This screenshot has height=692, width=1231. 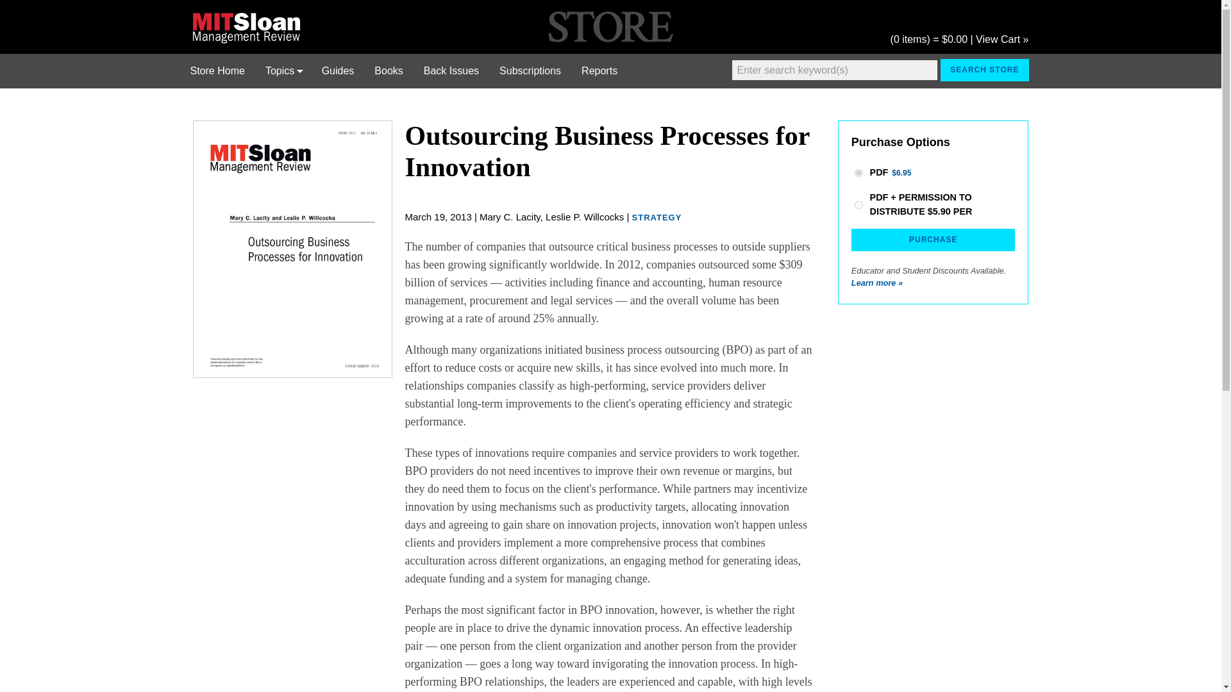 I want to click on Reports, so click(x=599, y=71).